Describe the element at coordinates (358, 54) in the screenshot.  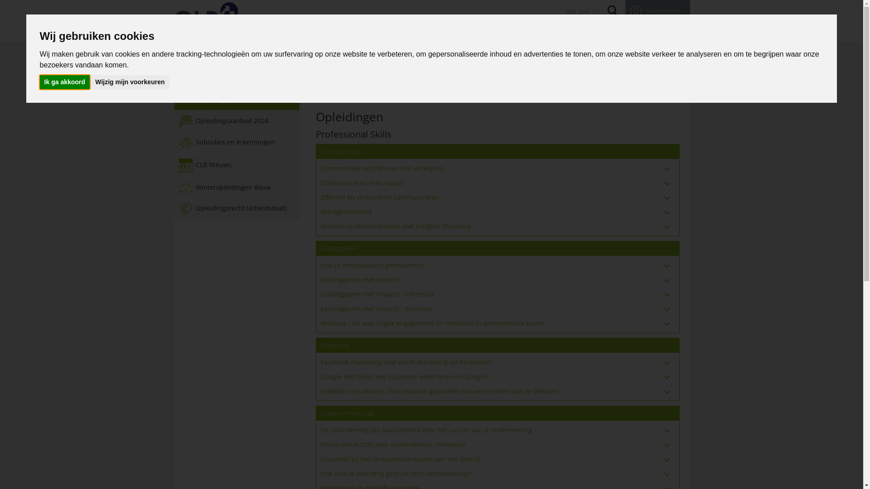
I see `Verzekeringen` at that location.